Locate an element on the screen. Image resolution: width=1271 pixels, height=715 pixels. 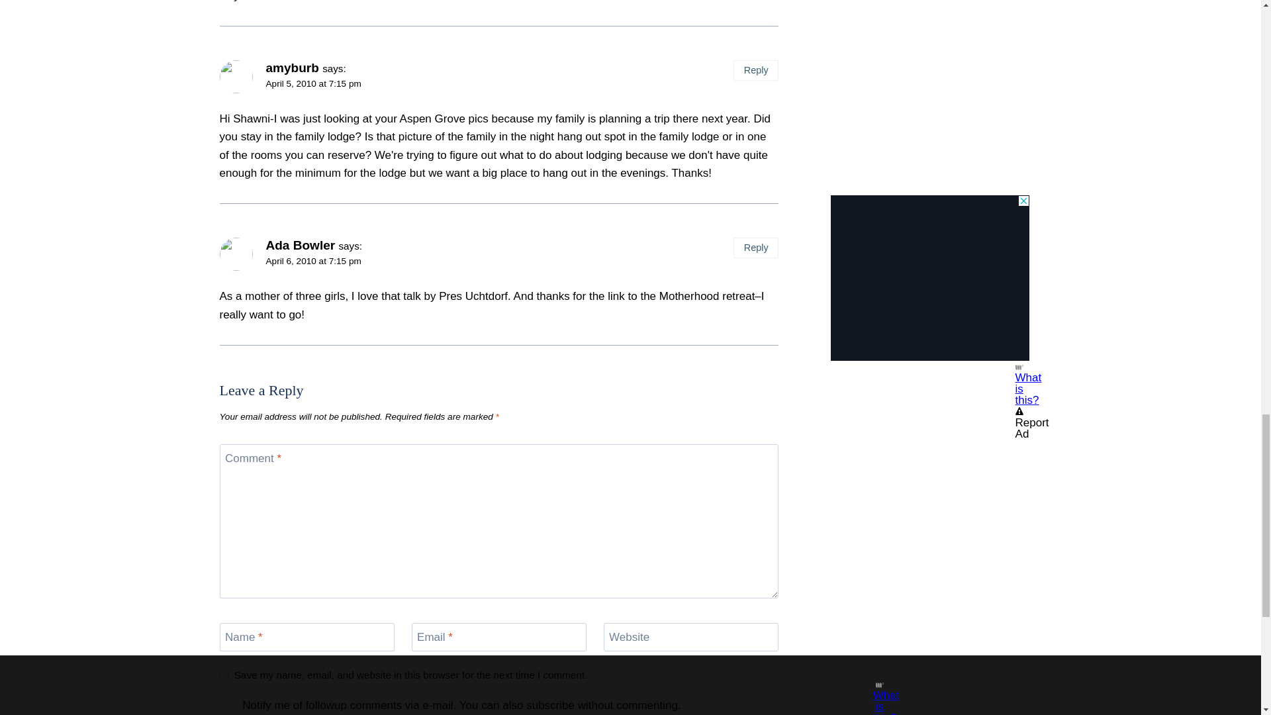
yes is located at coordinates (224, 675).